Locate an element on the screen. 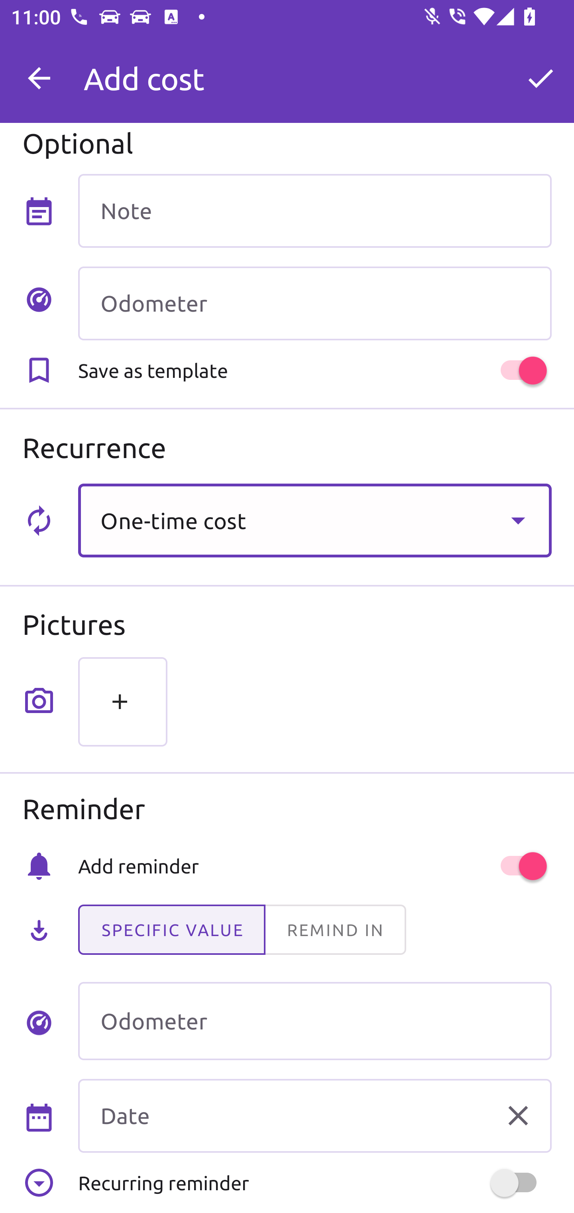 The width and height of the screenshot is (574, 1213). M My Car 0 km is located at coordinates (315, 71).